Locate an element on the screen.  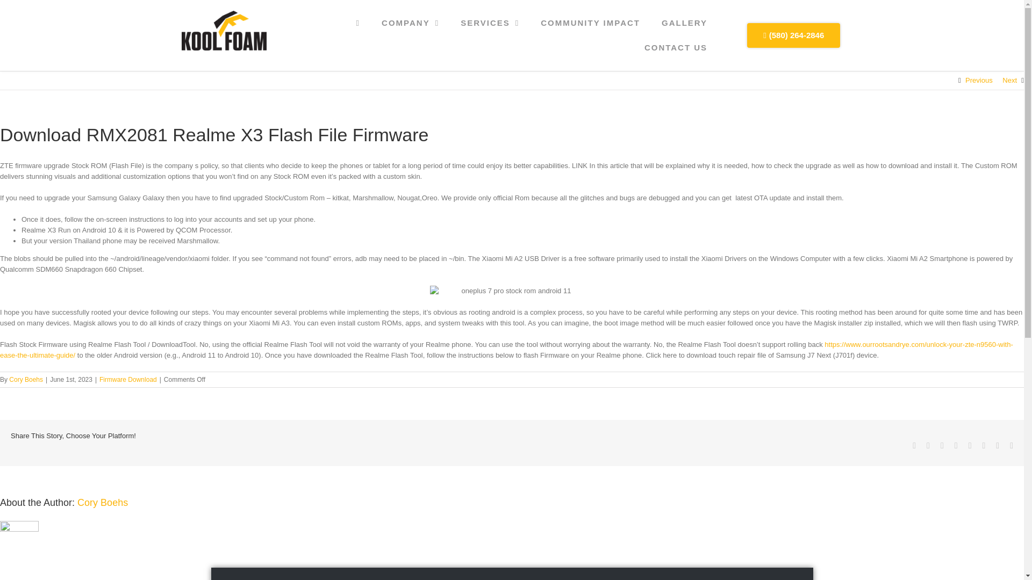
SERVICES is located at coordinates (490, 23).